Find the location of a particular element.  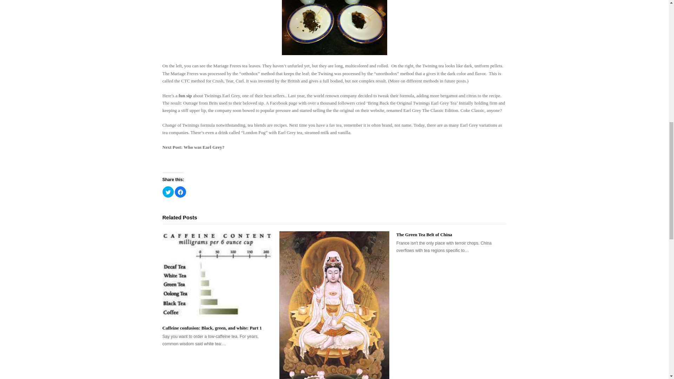

Click to share on Twitter is located at coordinates (168, 192).